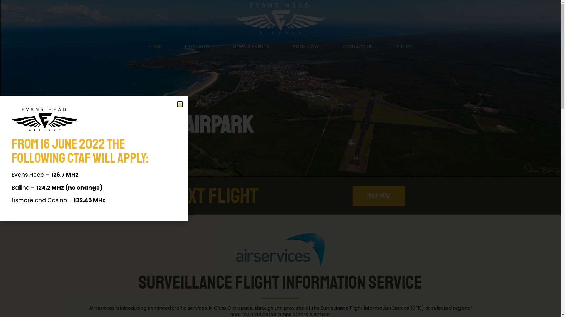 The height and width of the screenshot is (317, 565). What do you see at coordinates (379, 196) in the screenshot?
I see `Book Now` at bounding box center [379, 196].